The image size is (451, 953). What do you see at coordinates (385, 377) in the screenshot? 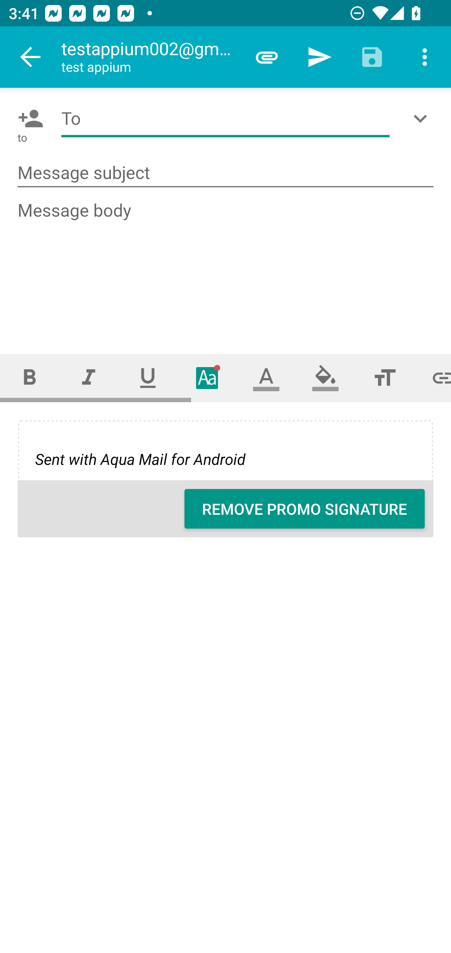
I see `Font size` at bounding box center [385, 377].